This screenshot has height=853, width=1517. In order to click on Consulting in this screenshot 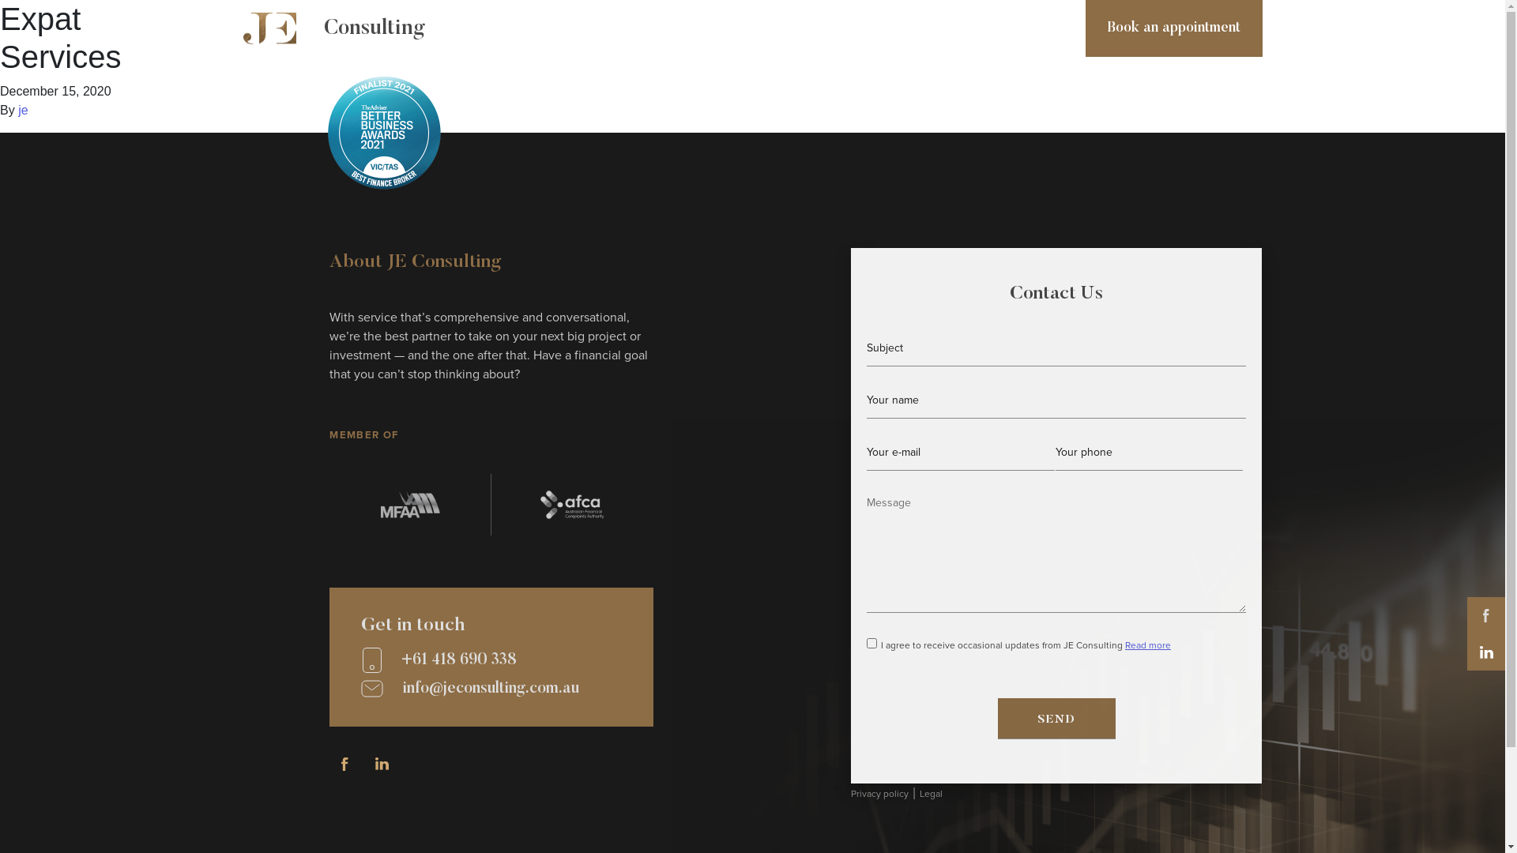, I will do `click(334, 28)`.